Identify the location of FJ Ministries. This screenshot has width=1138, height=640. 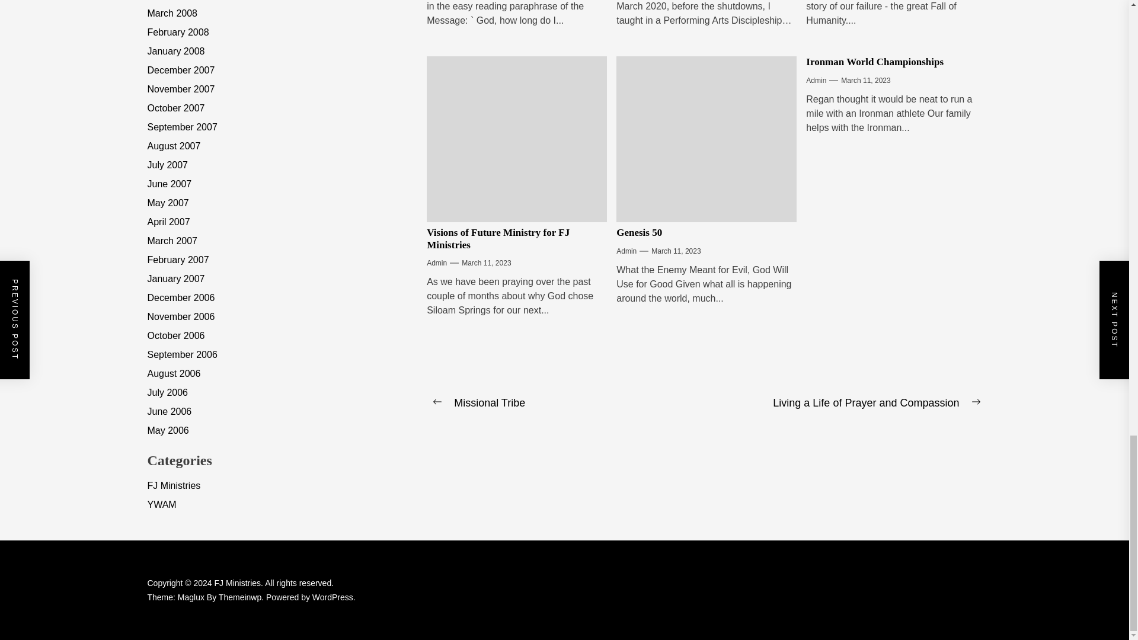
(239, 583).